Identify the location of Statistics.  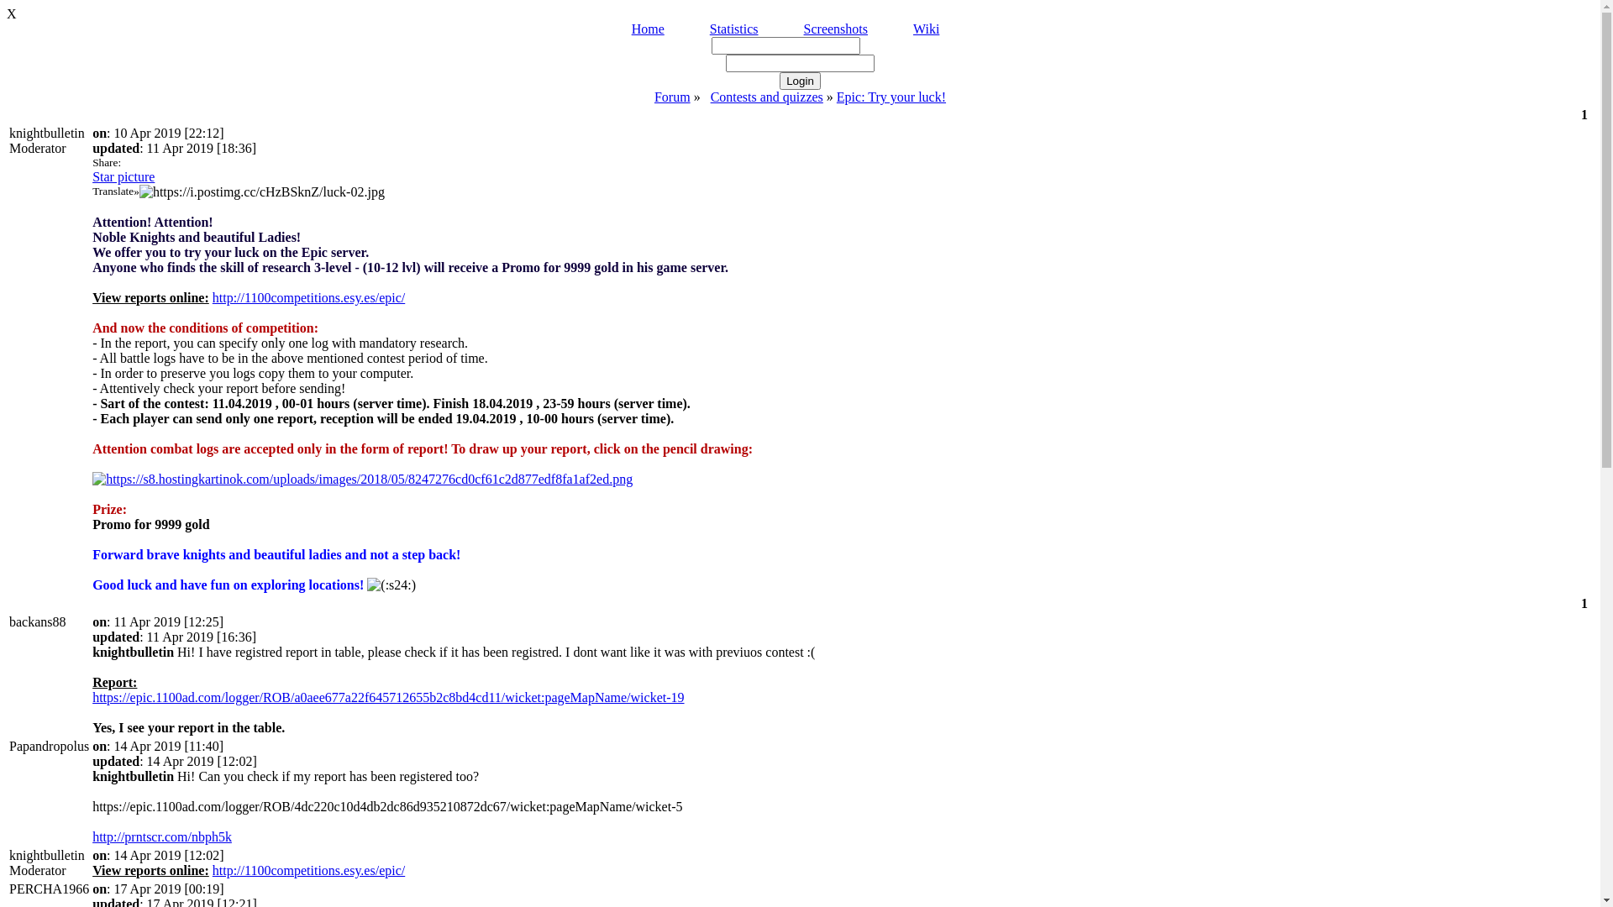
(734, 29).